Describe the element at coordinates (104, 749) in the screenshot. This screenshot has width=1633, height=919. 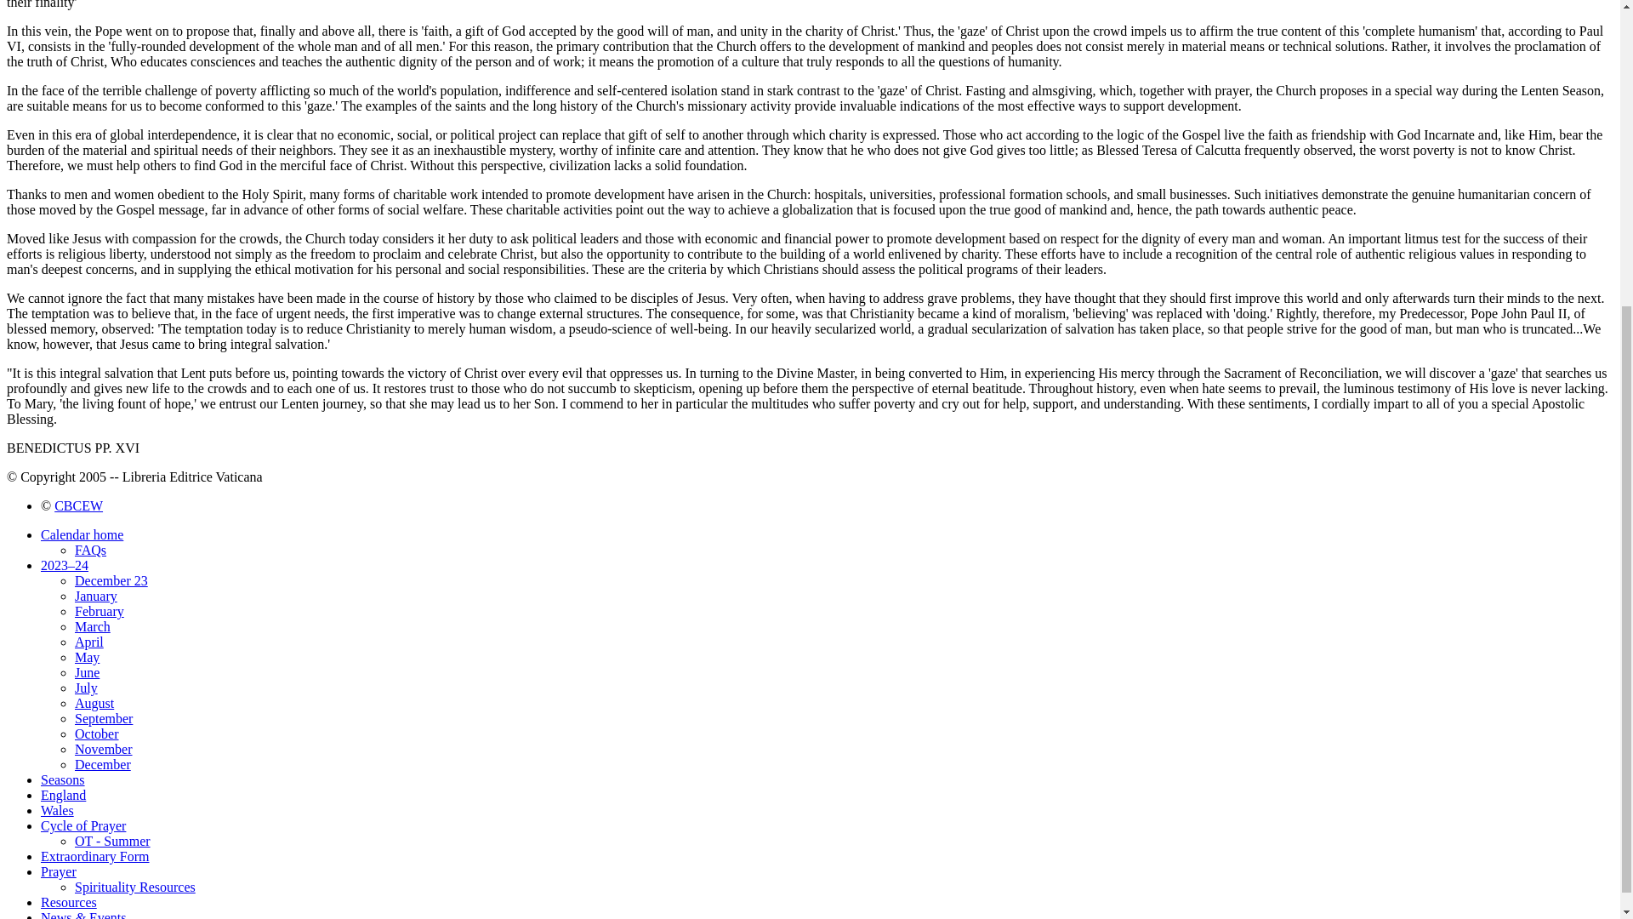
I see `November` at that location.